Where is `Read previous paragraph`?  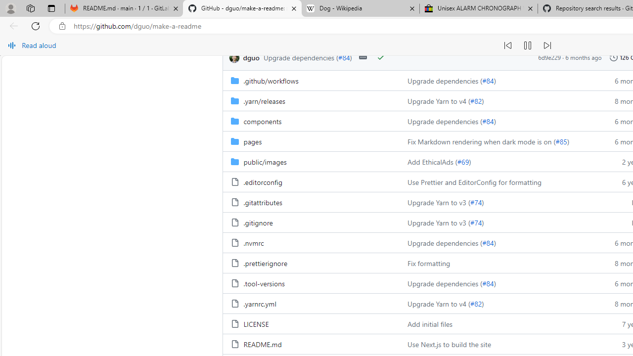
Read previous paragraph is located at coordinates (507, 45).